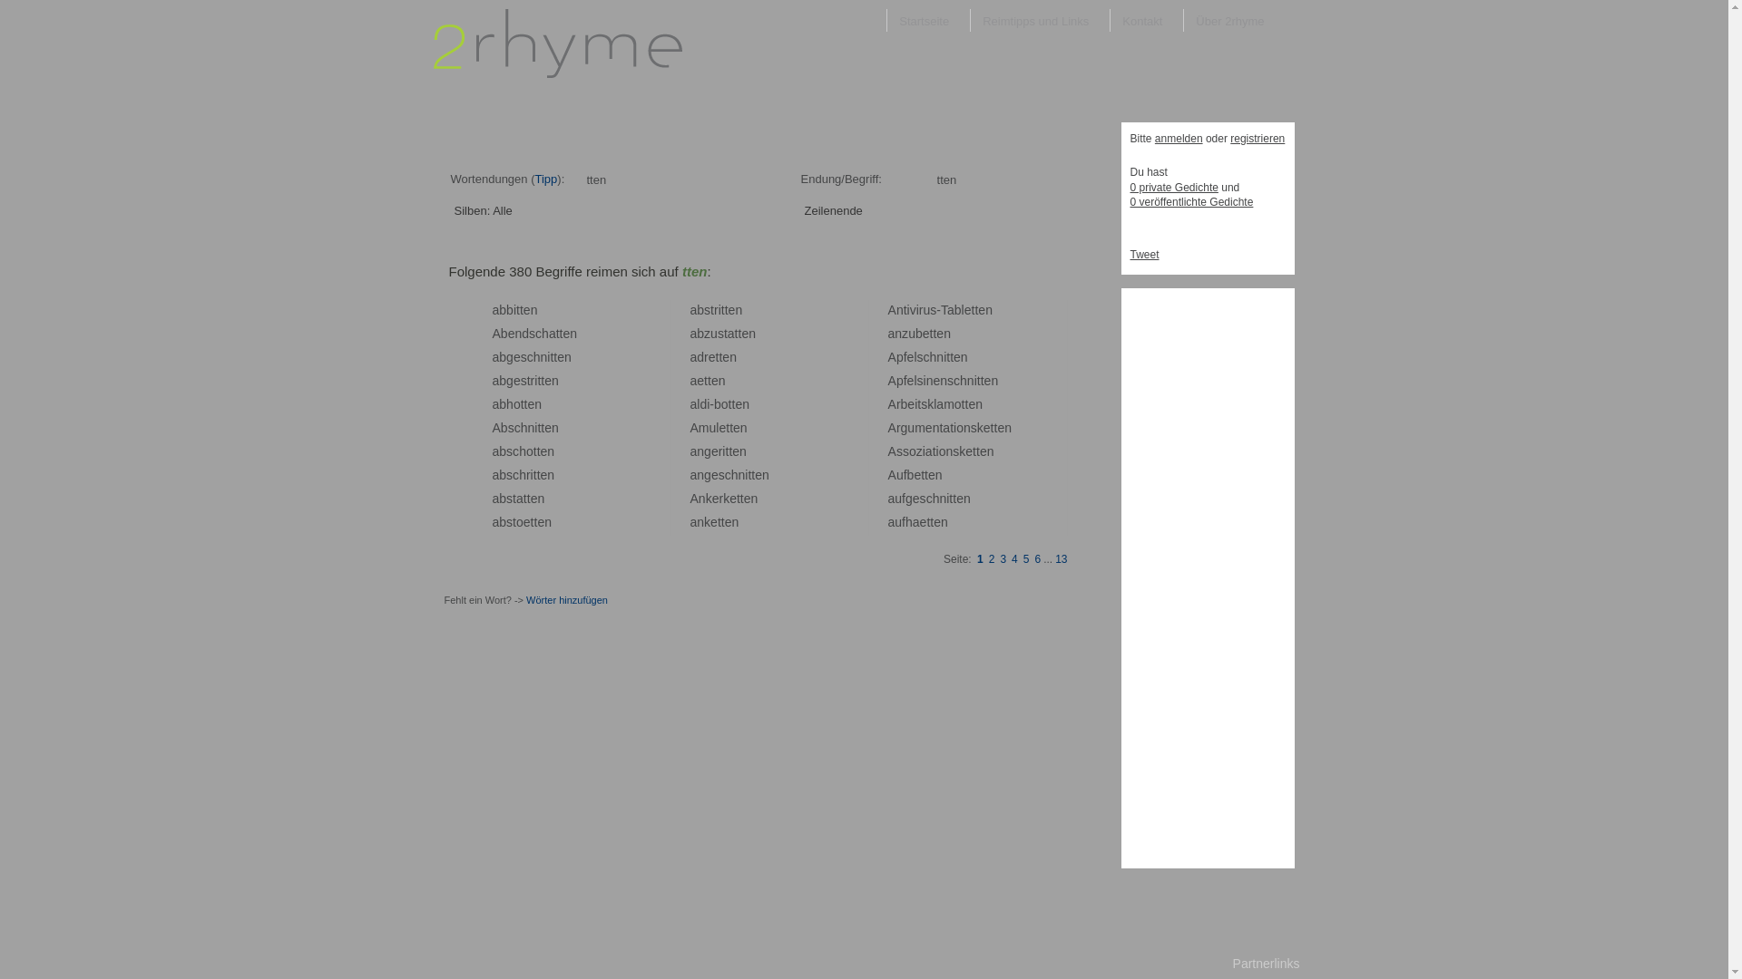  What do you see at coordinates (546, 179) in the screenshot?
I see `Tipp` at bounding box center [546, 179].